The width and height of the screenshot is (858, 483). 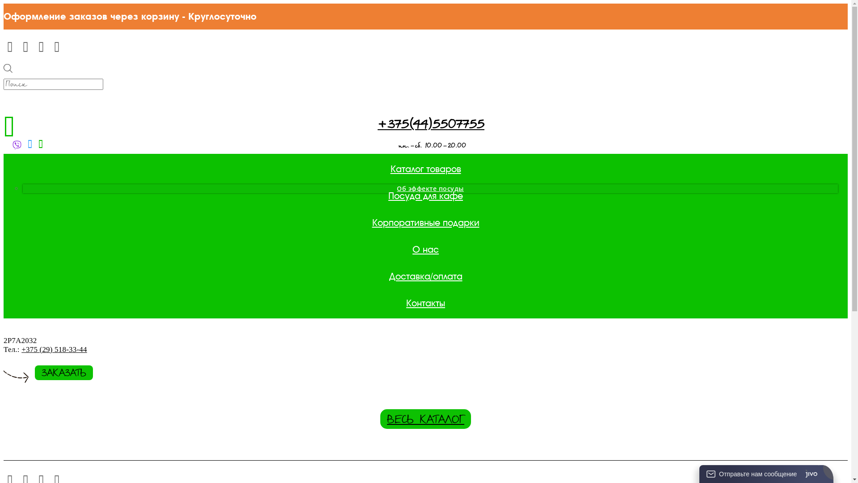 I want to click on +375 (29) 518-33-44, so click(x=55, y=350).